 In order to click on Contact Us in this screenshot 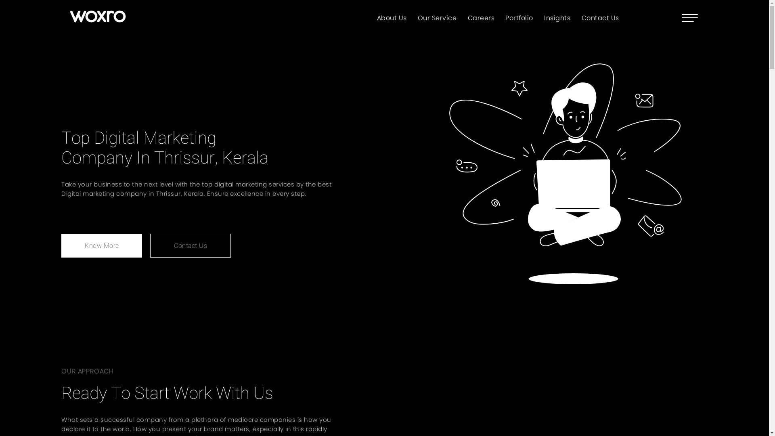, I will do `click(601, 18)`.